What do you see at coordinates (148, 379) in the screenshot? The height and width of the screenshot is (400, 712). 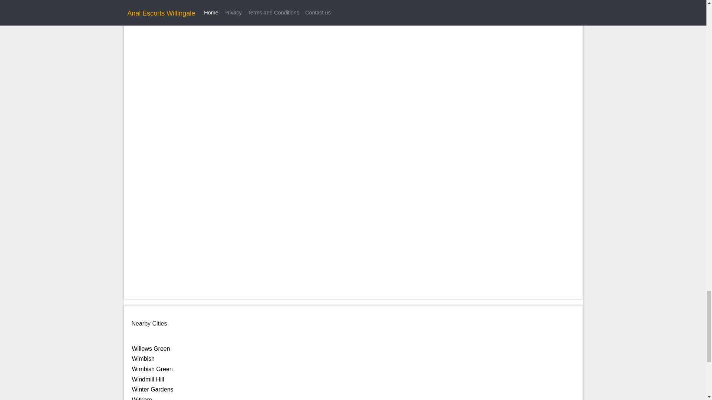 I see `Windmill Hill` at bounding box center [148, 379].